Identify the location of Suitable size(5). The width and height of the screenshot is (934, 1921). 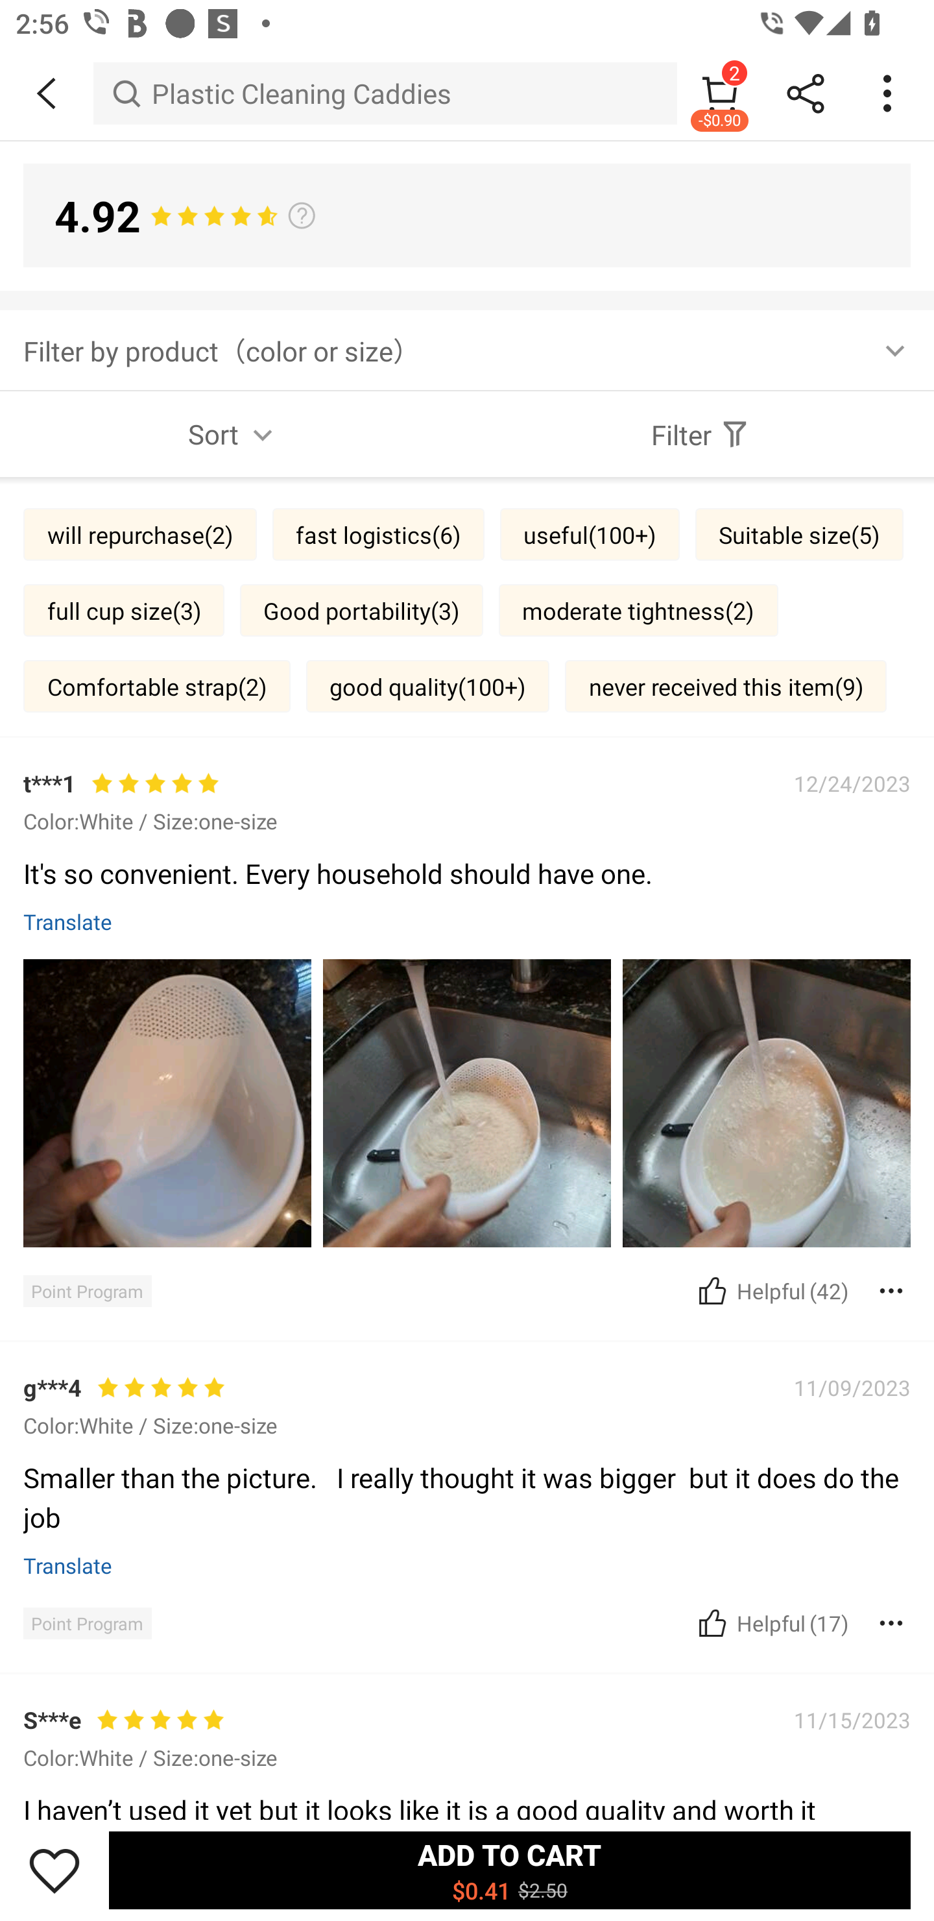
(799, 535).